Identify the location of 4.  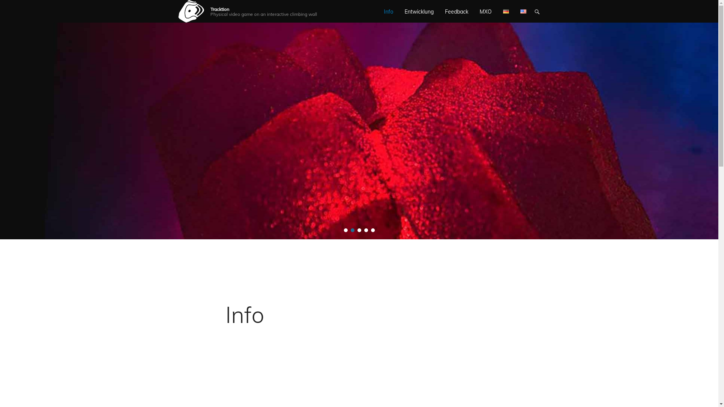
(366, 230).